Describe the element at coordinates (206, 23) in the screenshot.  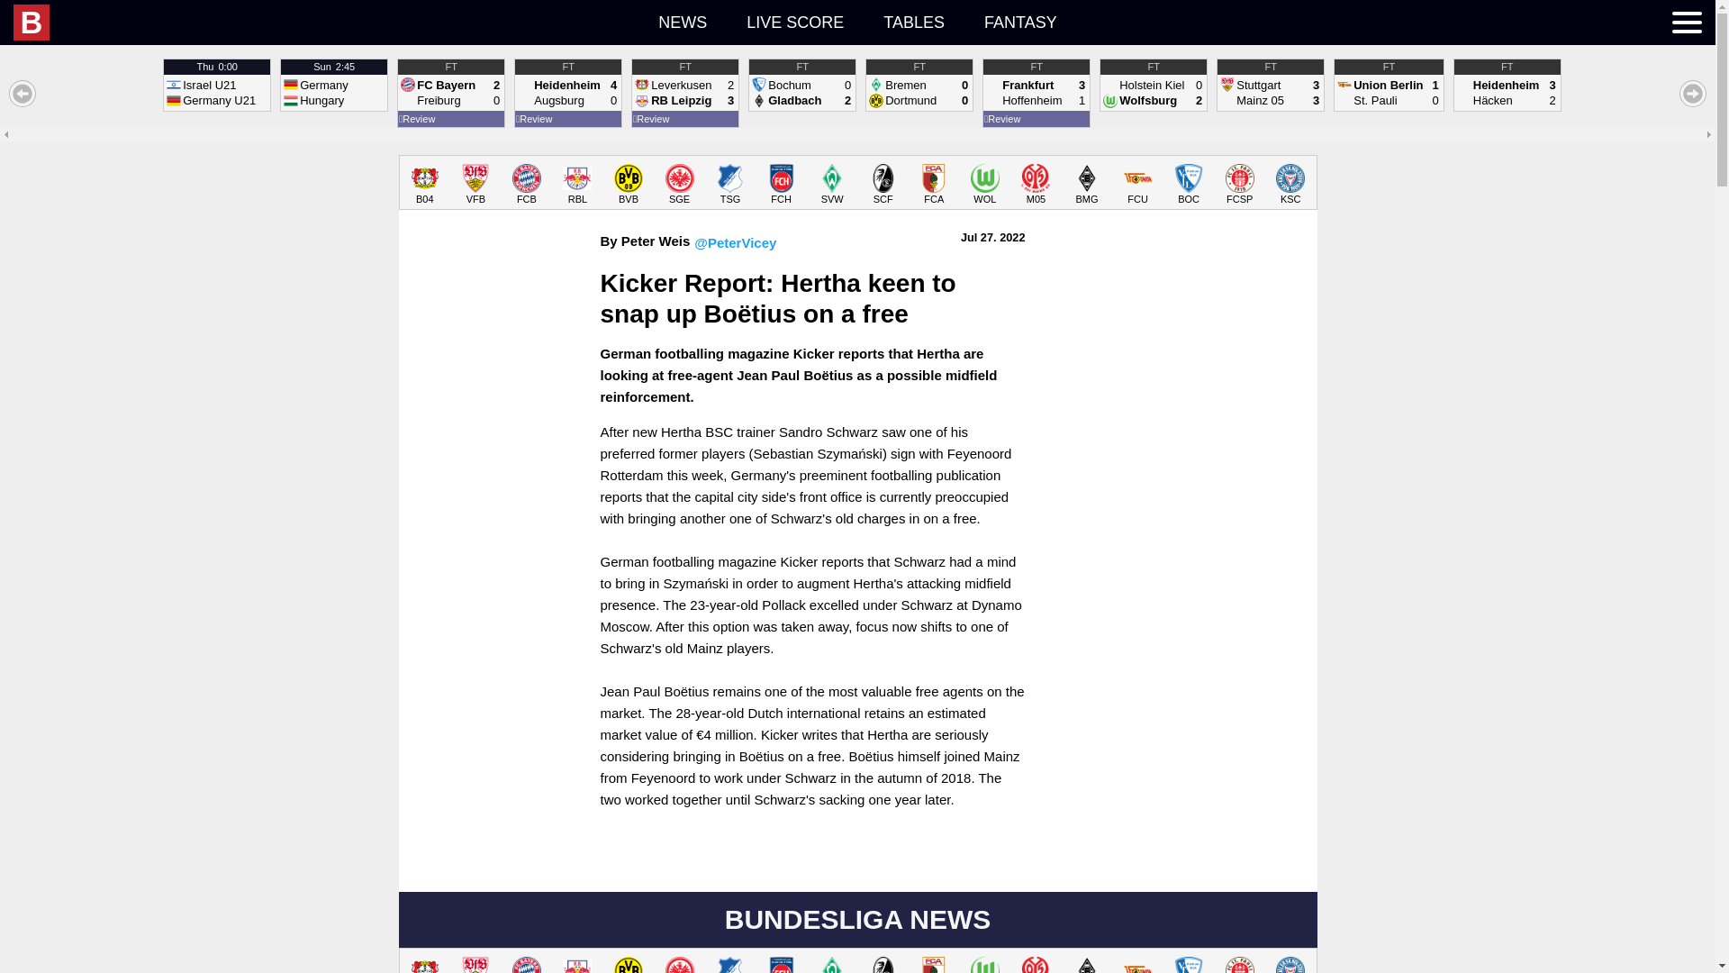
I see `B` at that location.